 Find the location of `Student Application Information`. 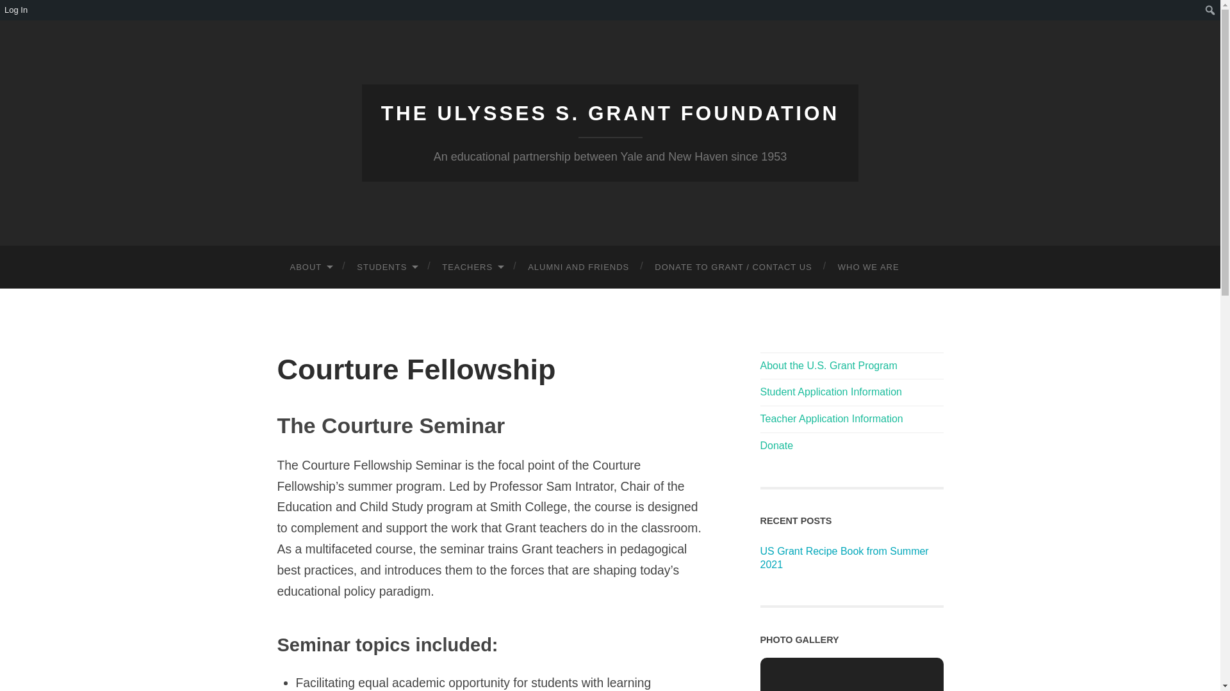

Student Application Information is located at coordinates (830, 392).